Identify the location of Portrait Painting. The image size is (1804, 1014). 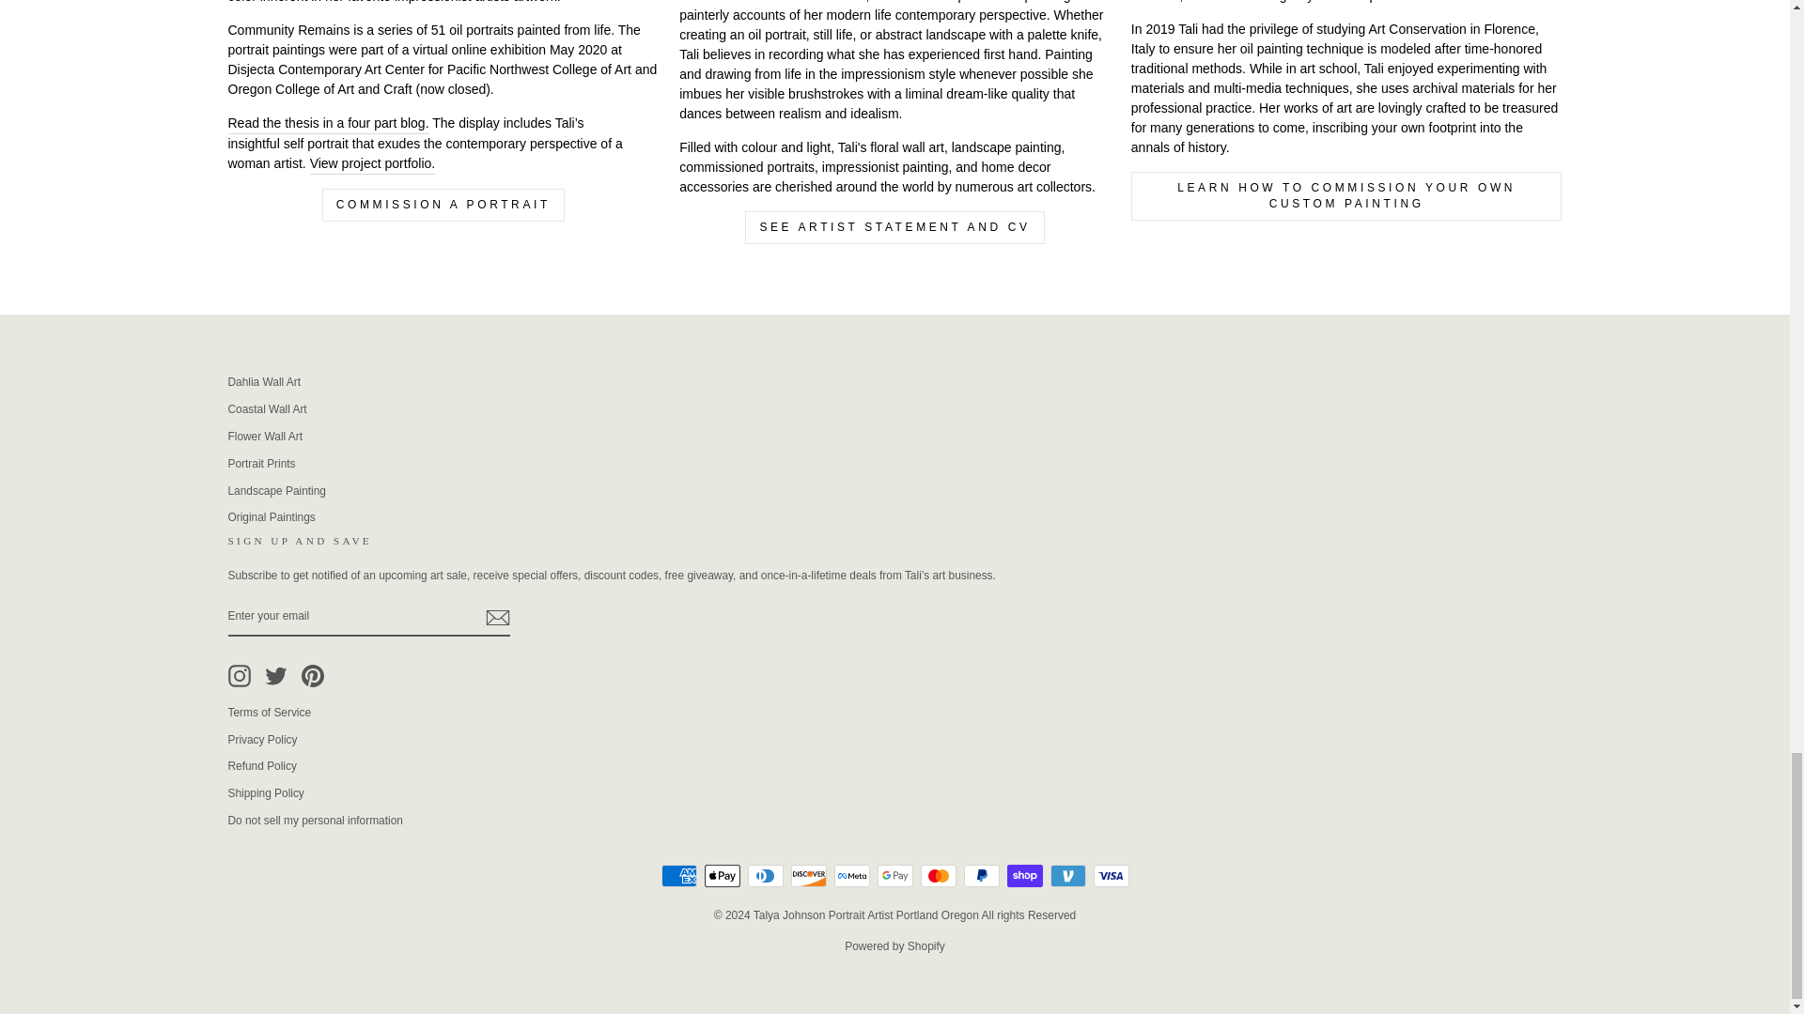
(327, 123).